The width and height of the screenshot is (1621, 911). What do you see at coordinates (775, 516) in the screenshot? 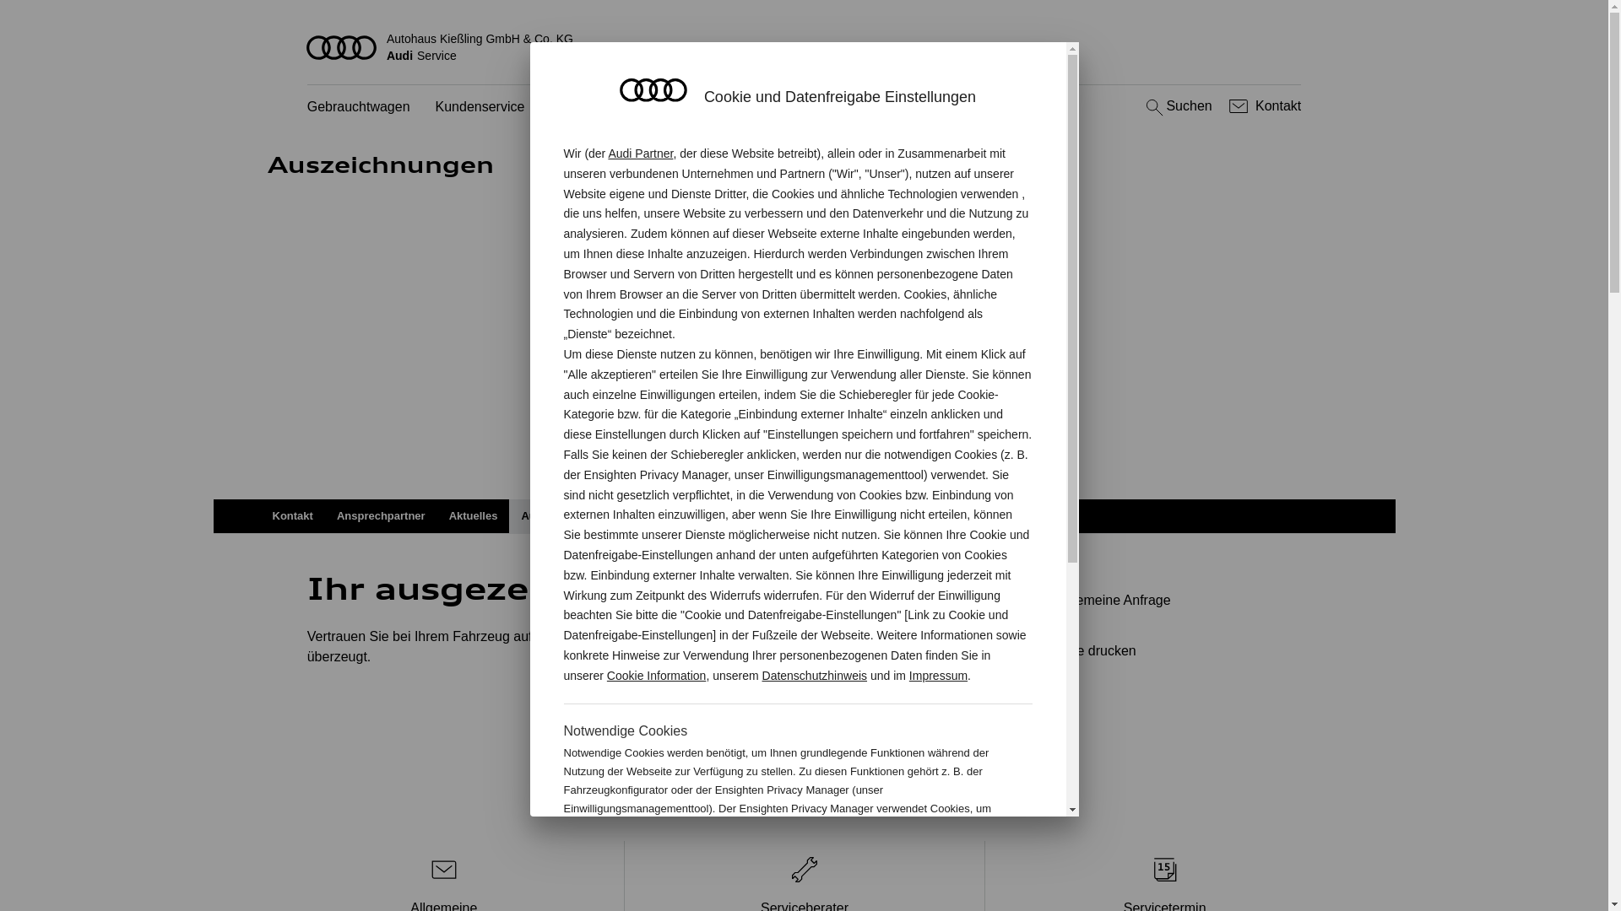
I see `Online Shop` at bounding box center [775, 516].